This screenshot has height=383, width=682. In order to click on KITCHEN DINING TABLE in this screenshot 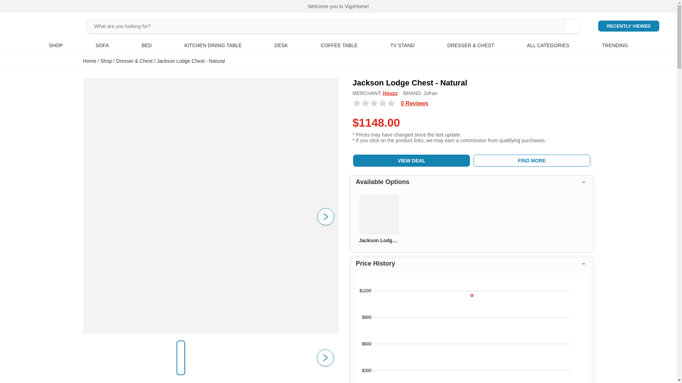, I will do `click(212, 45)`.